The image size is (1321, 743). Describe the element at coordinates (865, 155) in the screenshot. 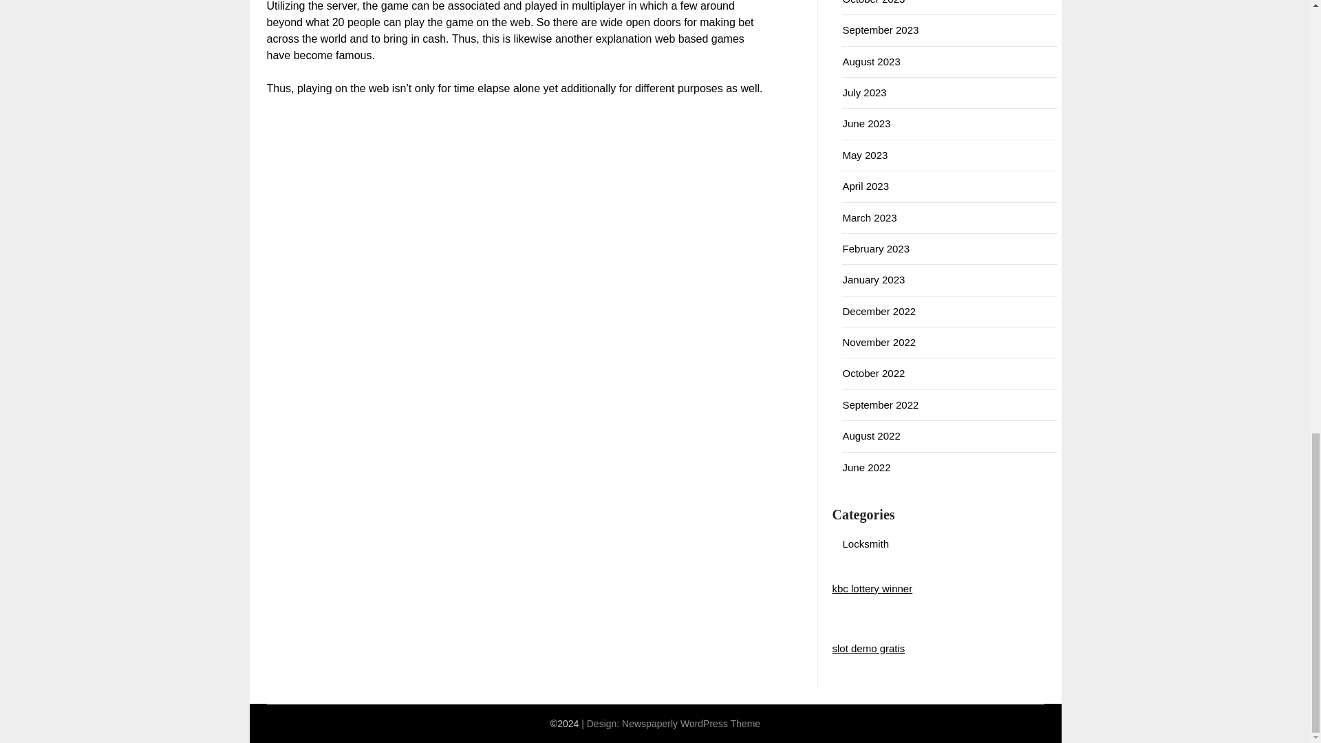

I see `May 2023` at that location.